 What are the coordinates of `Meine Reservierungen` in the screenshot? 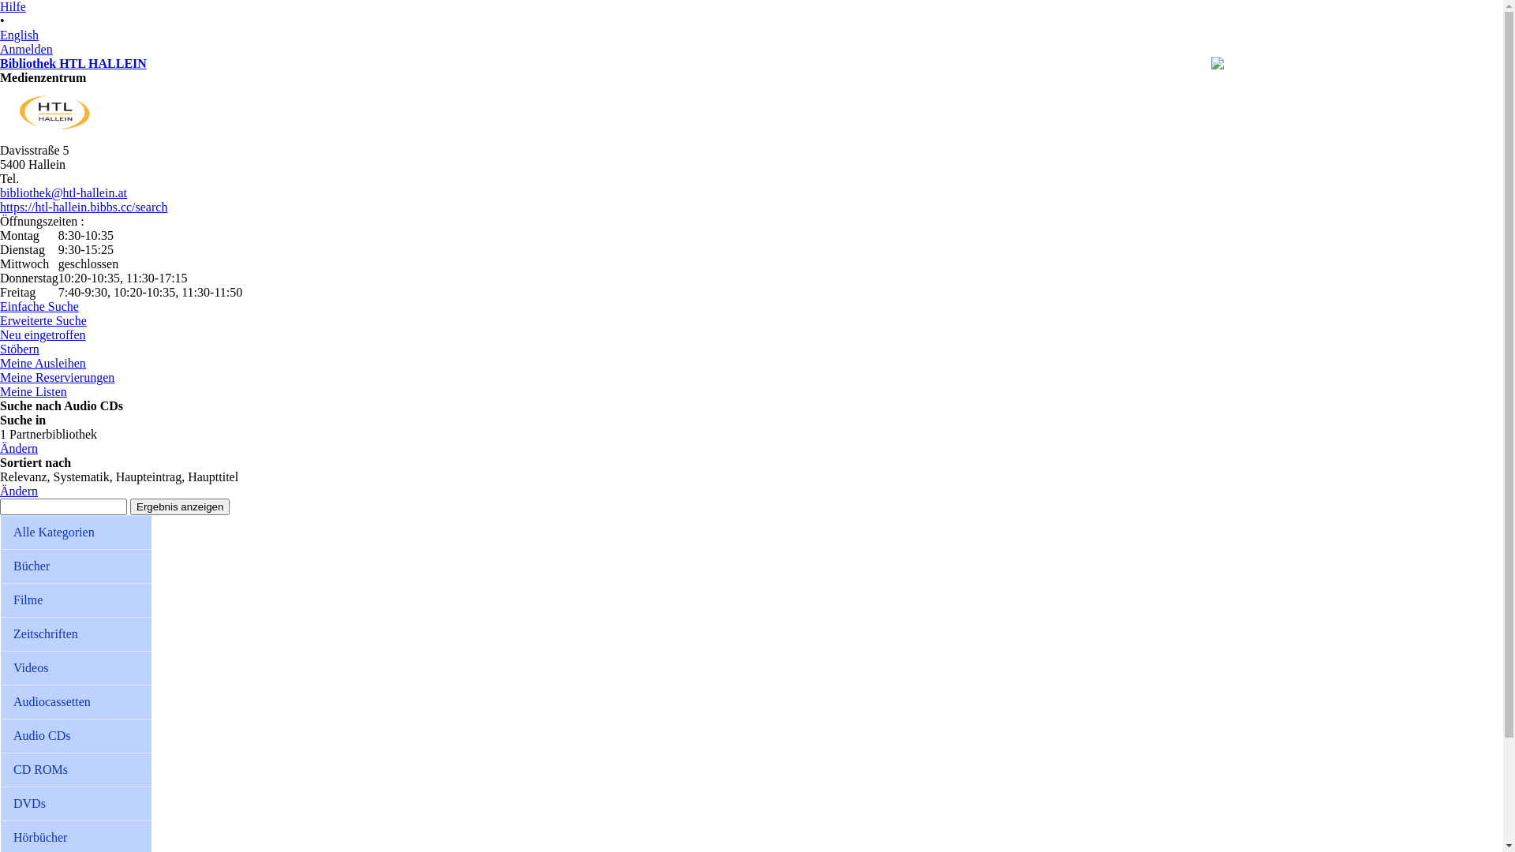 It's located at (57, 377).